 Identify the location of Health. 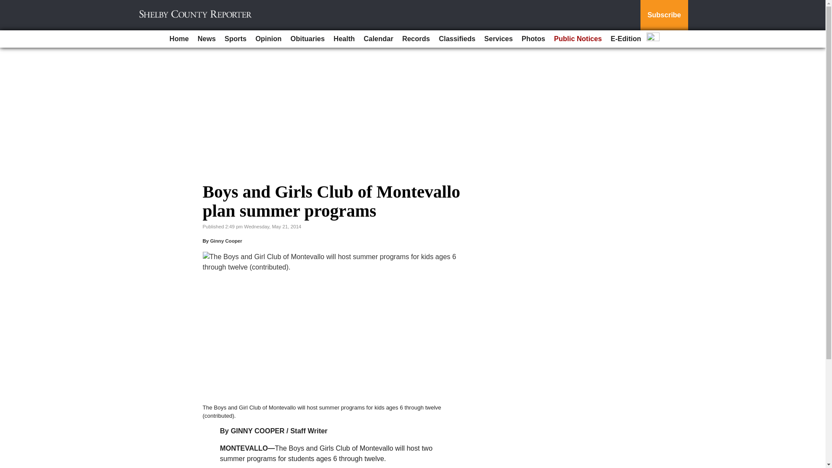
(344, 39).